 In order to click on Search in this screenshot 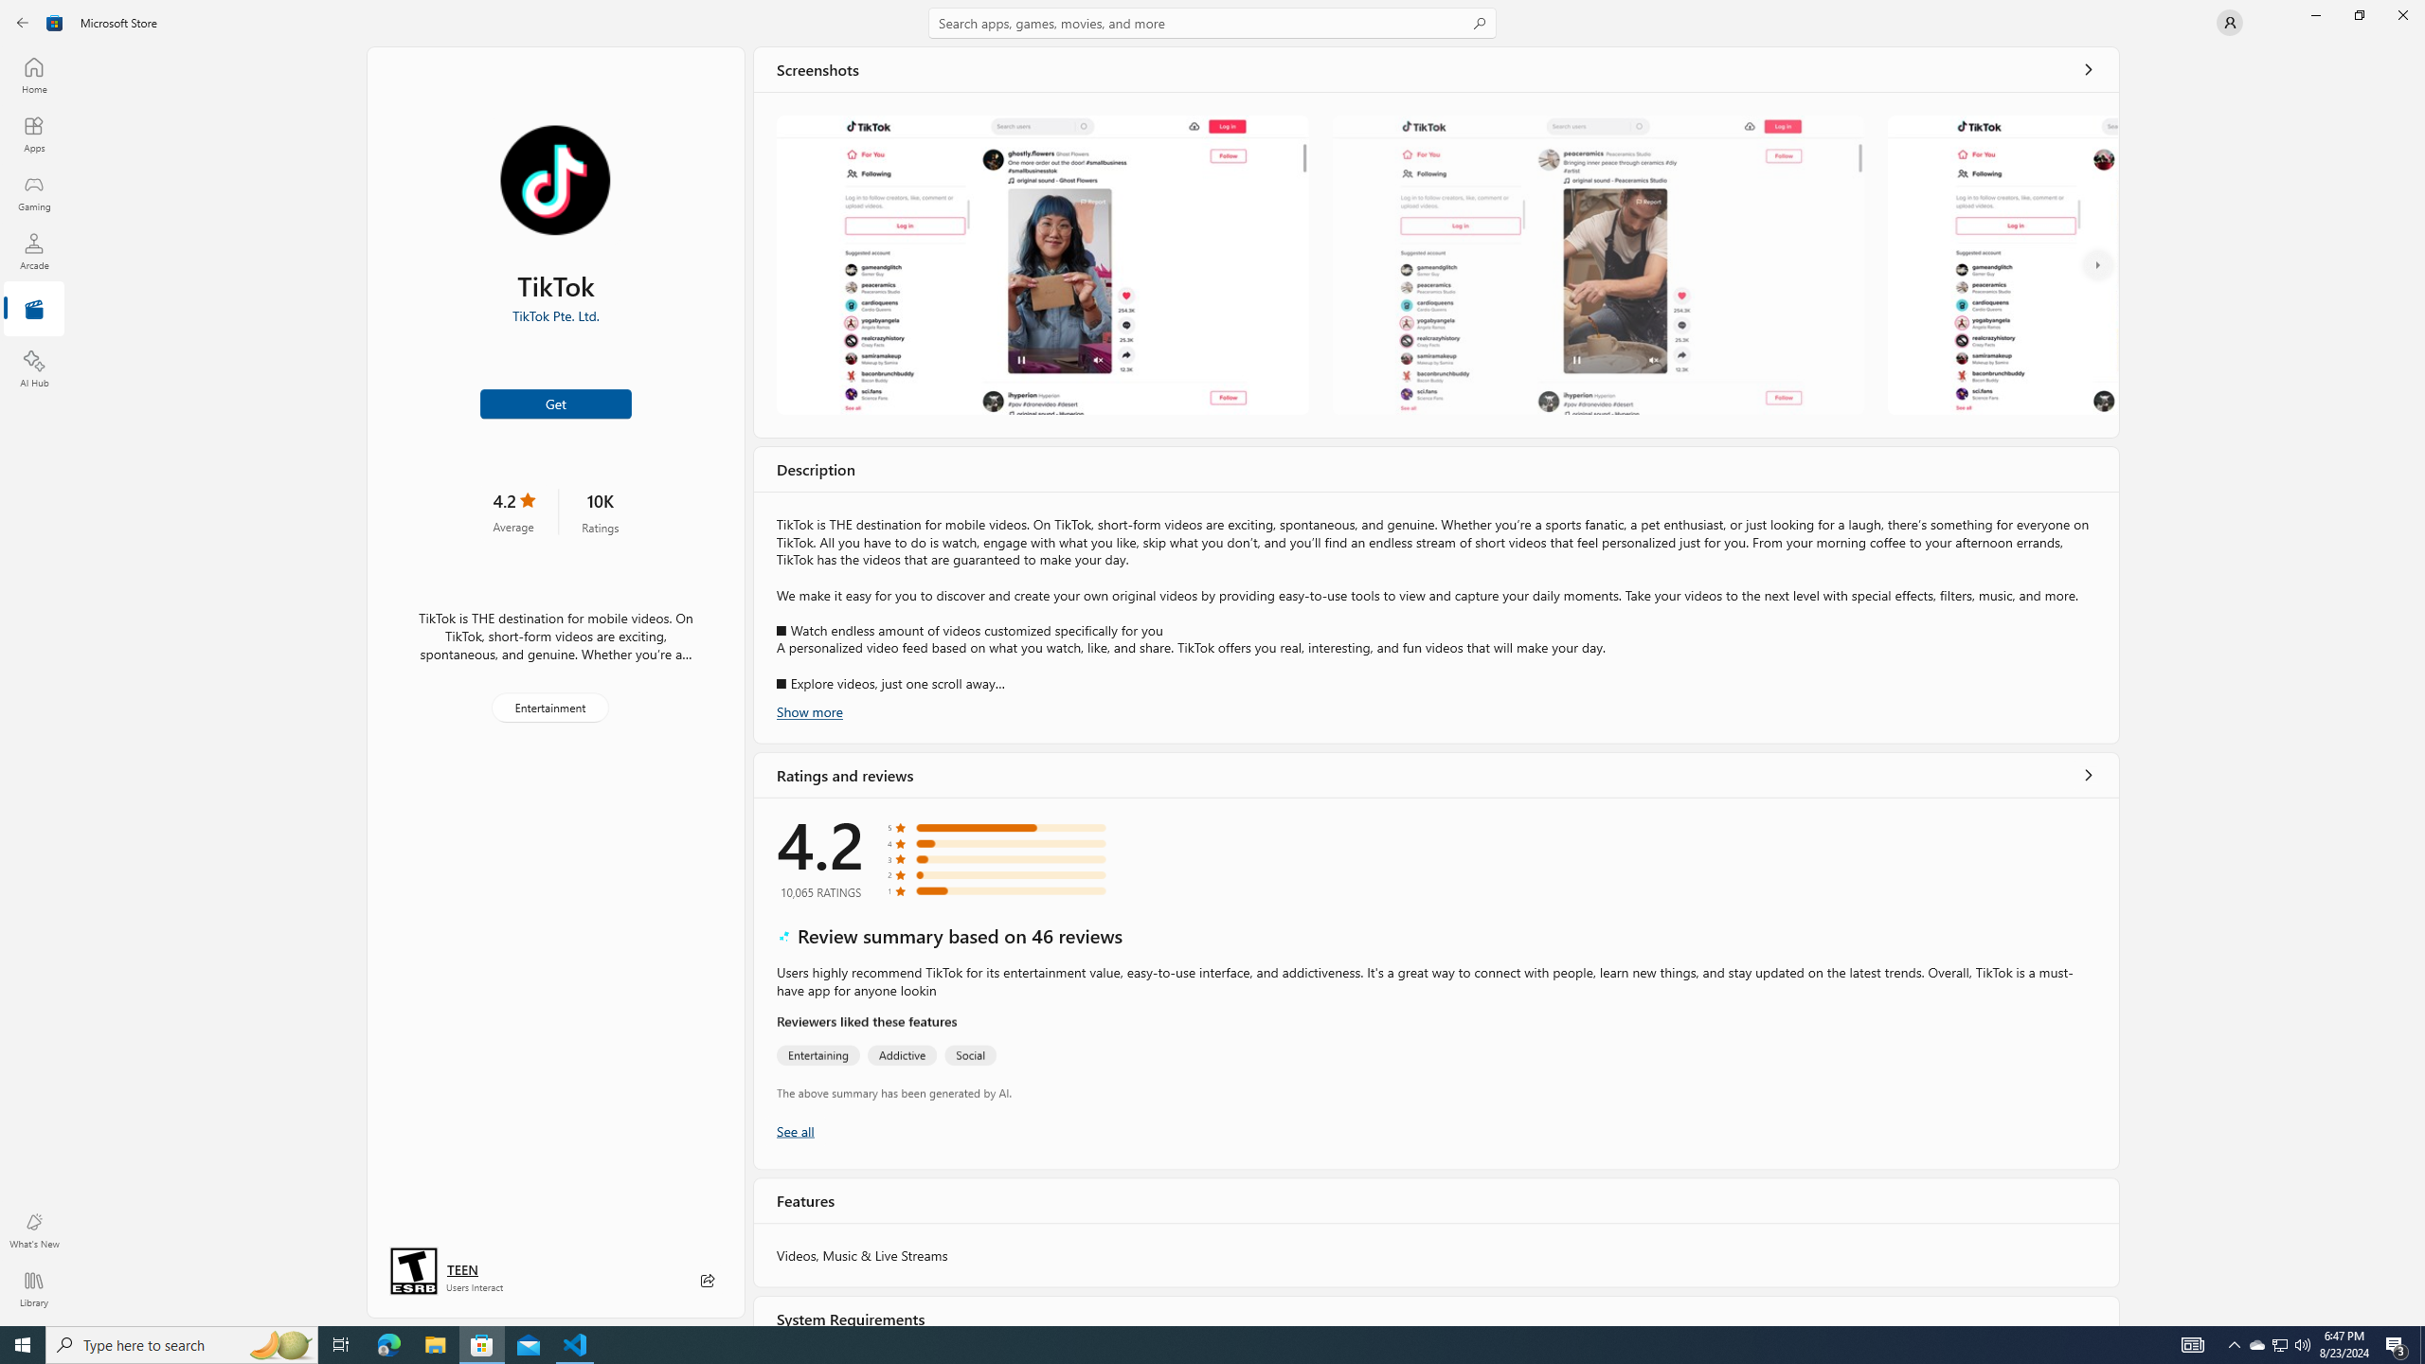, I will do `click(1212, 23)`.